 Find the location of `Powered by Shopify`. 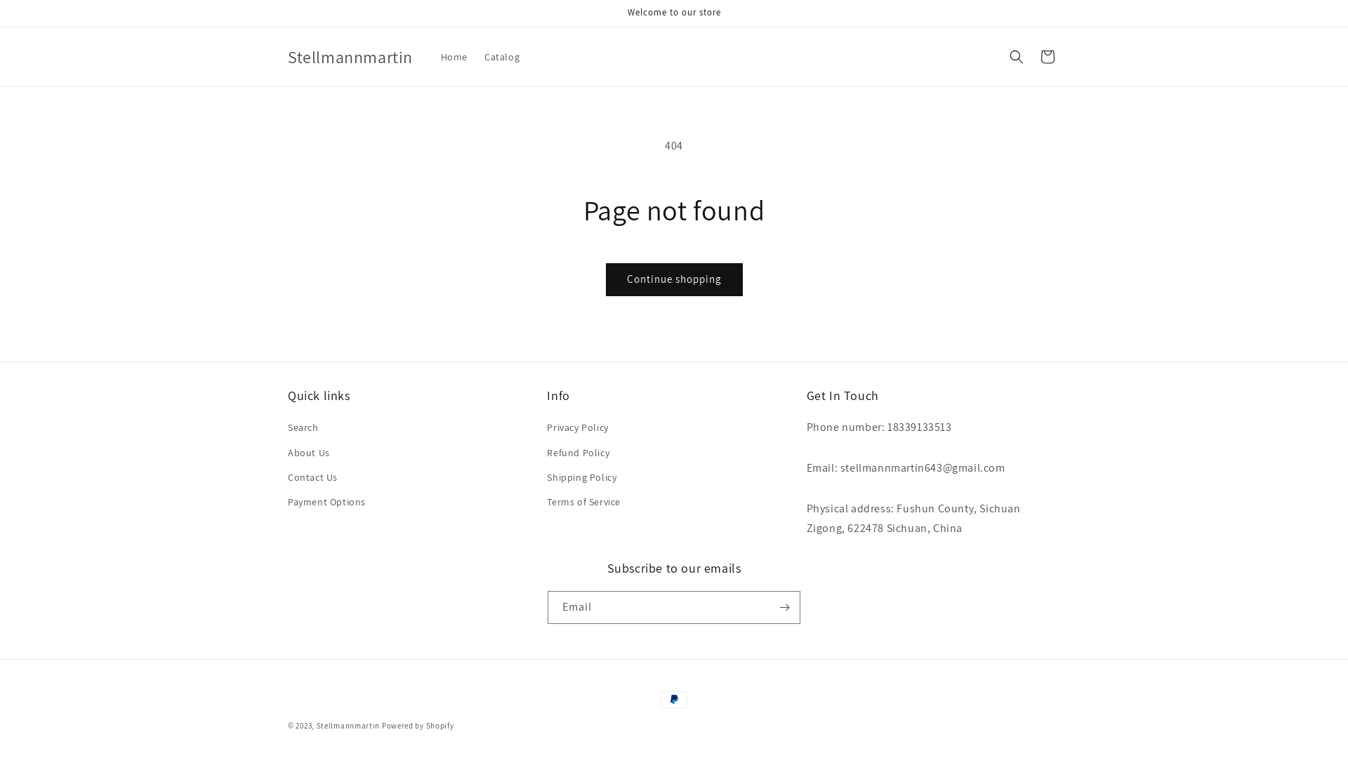

Powered by Shopify is located at coordinates (418, 726).